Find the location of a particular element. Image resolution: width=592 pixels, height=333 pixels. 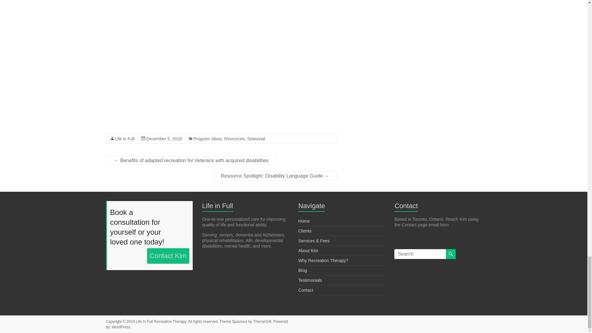

Resources is located at coordinates (234, 138).